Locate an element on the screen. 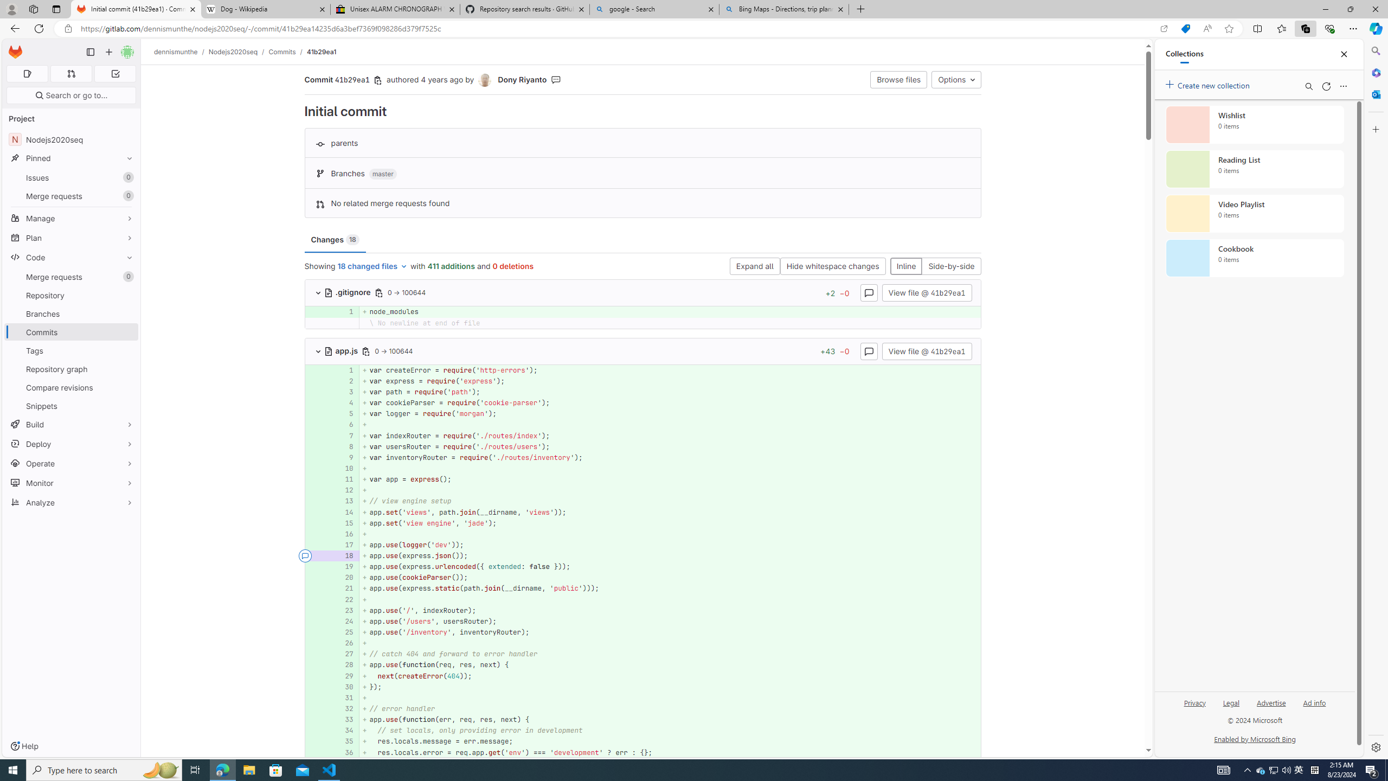 Image resolution: width=1388 pixels, height=781 pixels. Plan is located at coordinates (72, 238).